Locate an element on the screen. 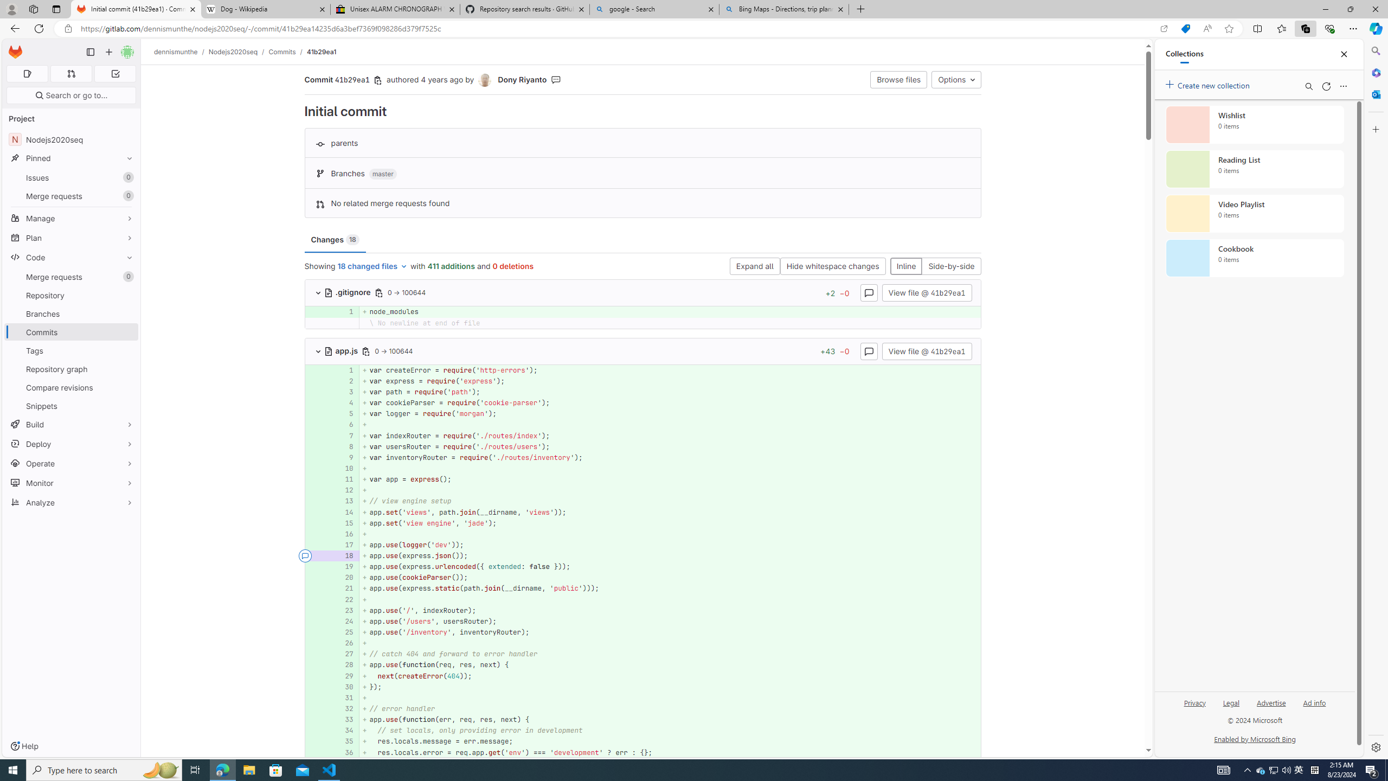 Image resolution: width=1388 pixels, height=781 pixels. Plan is located at coordinates (72, 238).